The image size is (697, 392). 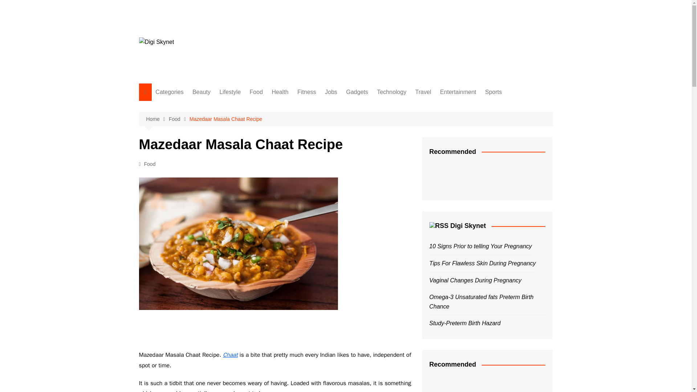 I want to click on Food, so click(x=179, y=119).